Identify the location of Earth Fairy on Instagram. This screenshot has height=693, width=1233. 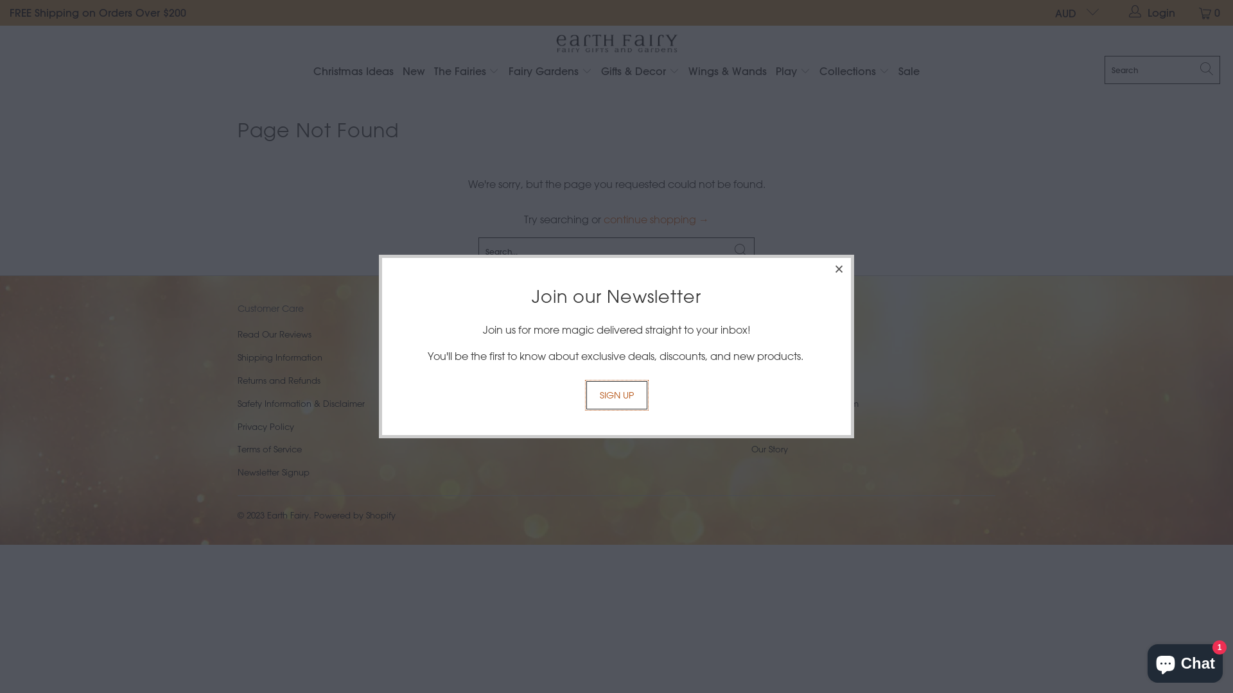
(550, 395).